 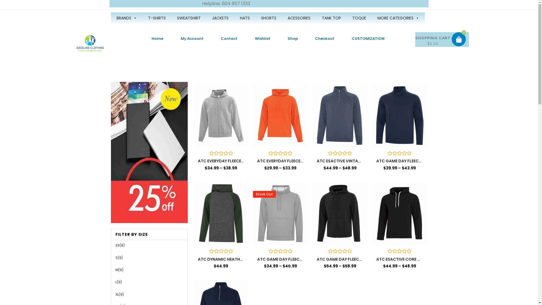 I want to click on ACESSORIES, so click(x=299, y=18).